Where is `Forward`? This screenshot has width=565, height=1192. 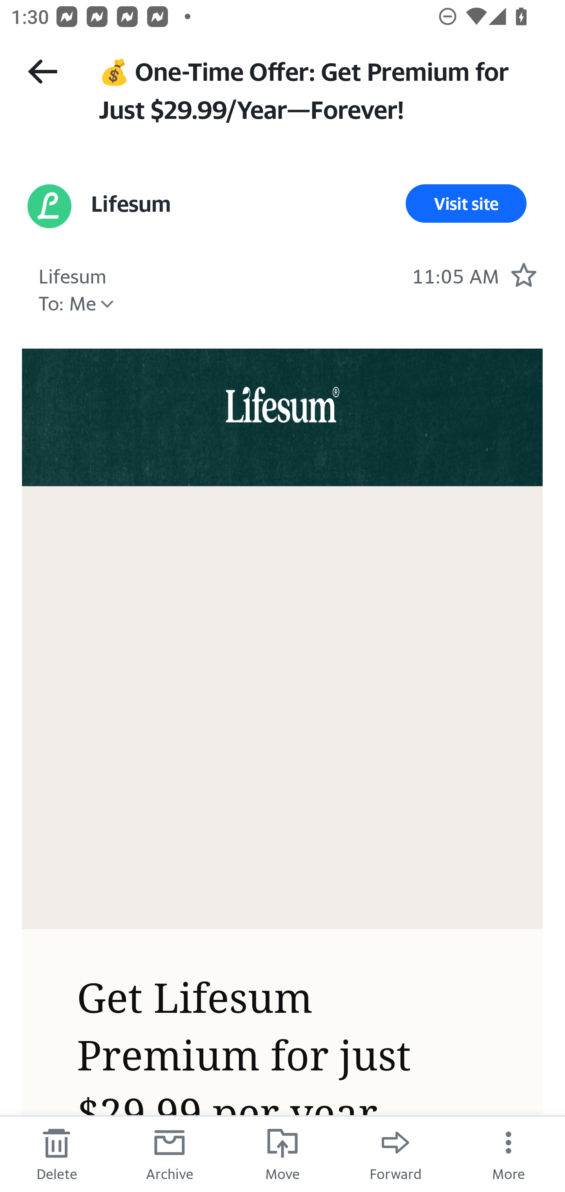 Forward is located at coordinates (395, 1154).